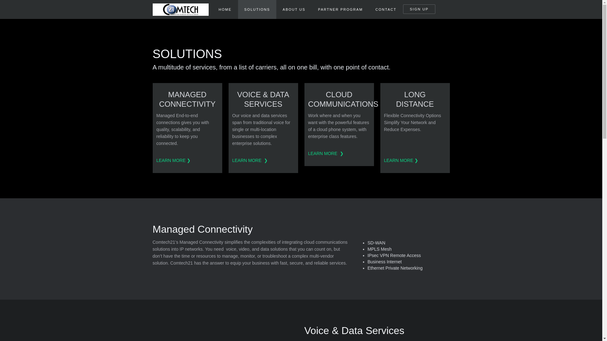  What do you see at coordinates (294, 9) in the screenshot?
I see `ABOUT US` at bounding box center [294, 9].